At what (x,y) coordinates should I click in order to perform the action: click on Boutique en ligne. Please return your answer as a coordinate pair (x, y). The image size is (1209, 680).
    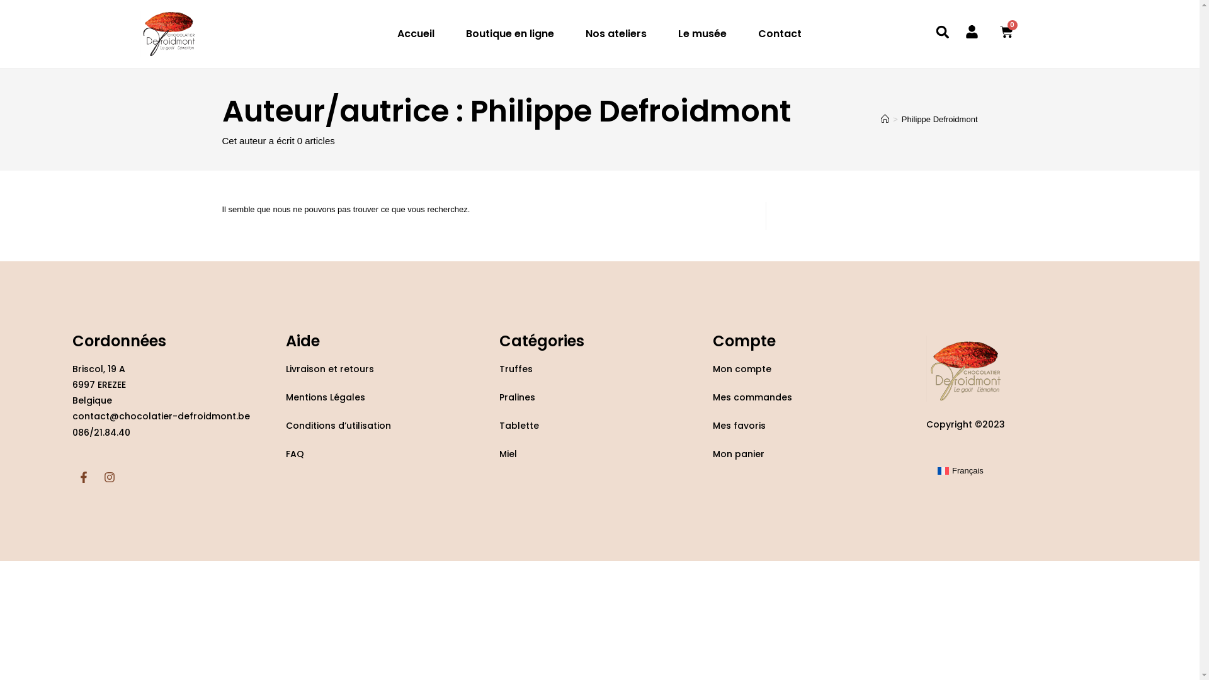
    Looking at the image, I should click on (510, 34).